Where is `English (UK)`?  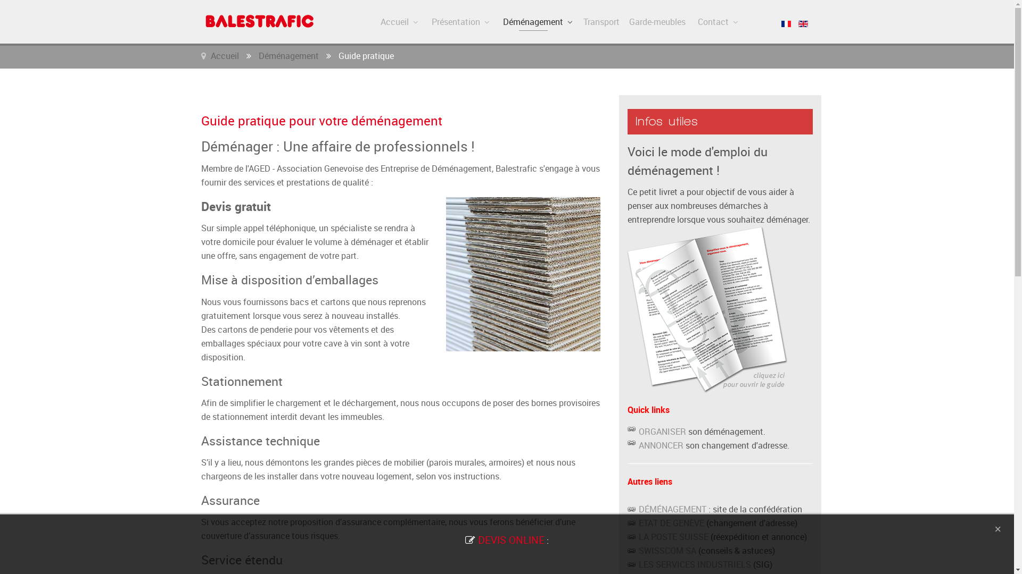 English (UK) is located at coordinates (803, 23).